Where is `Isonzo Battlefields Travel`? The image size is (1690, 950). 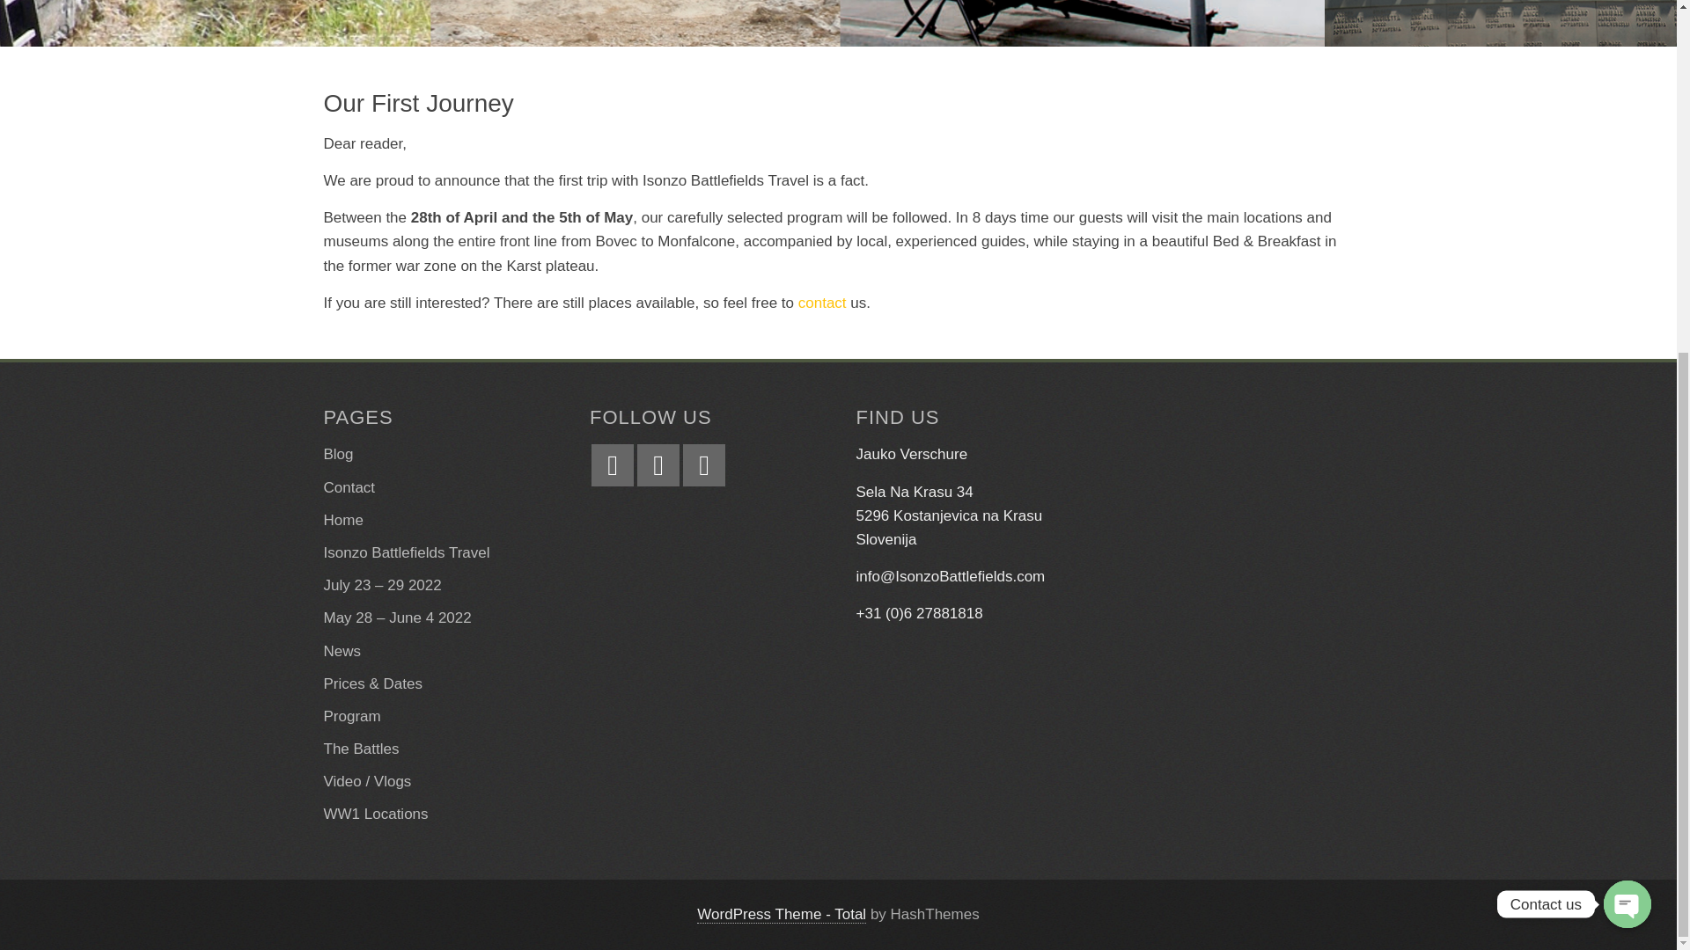
Isonzo Battlefields Travel is located at coordinates (407, 552).